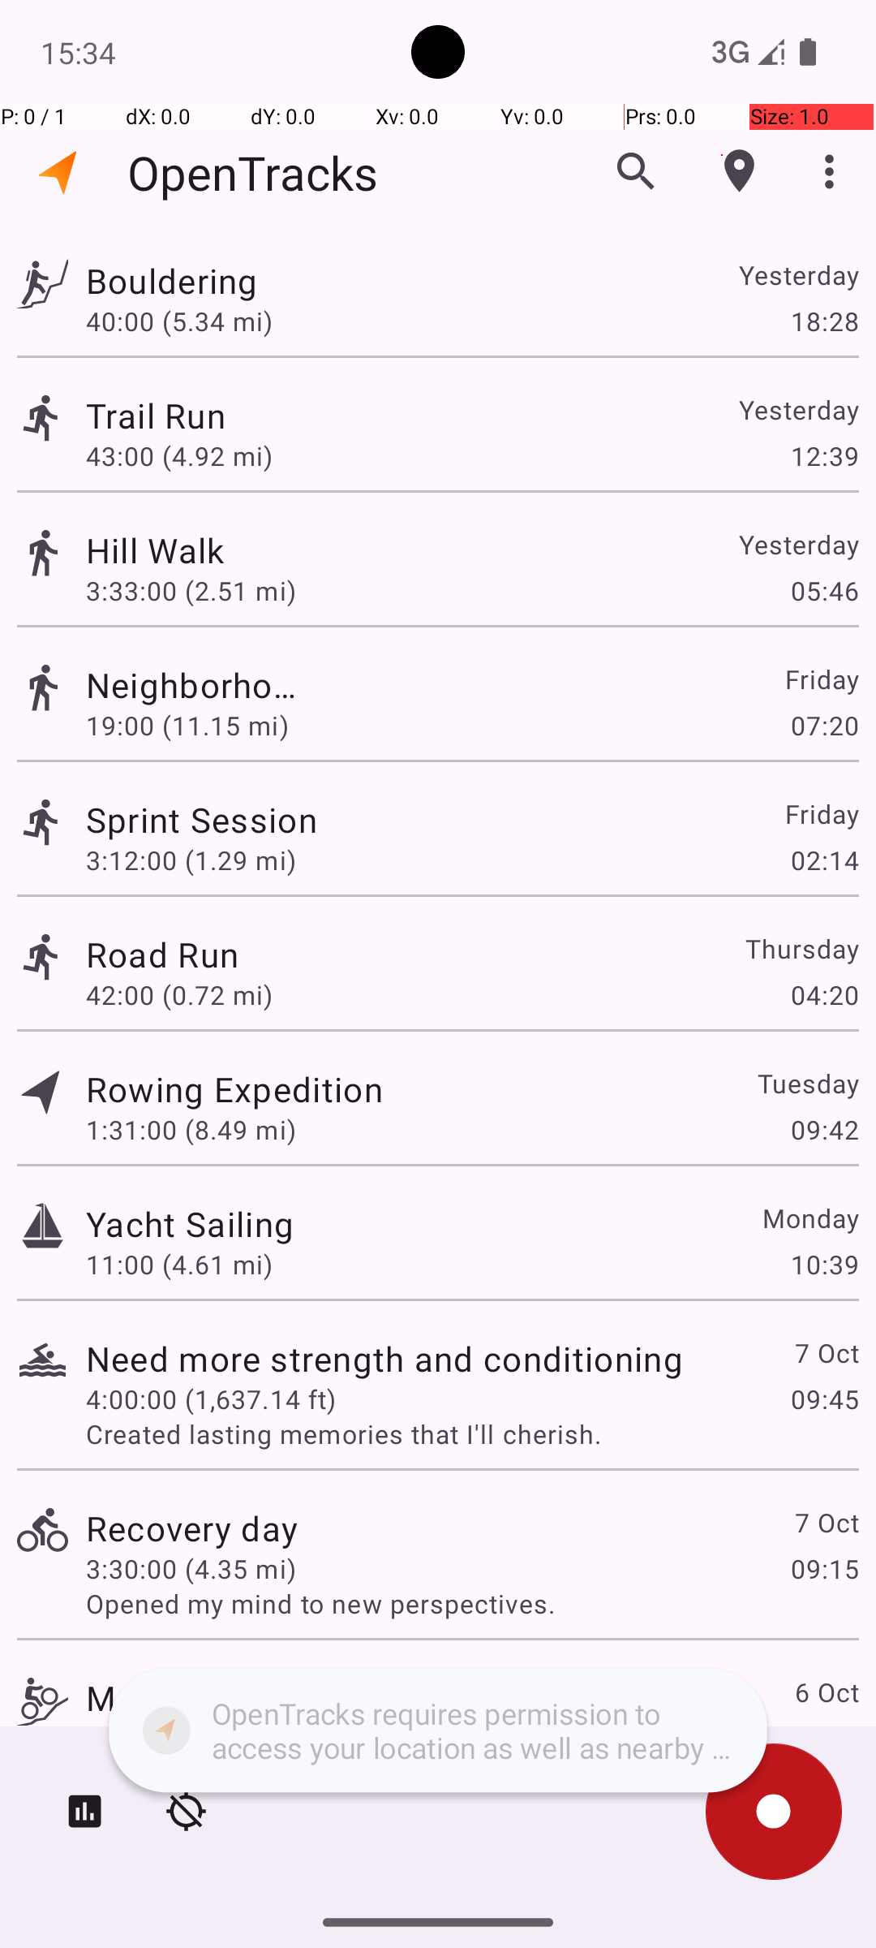 This screenshot has width=876, height=1948. Describe the element at coordinates (472, 1604) in the screenshot. I see `Opened my mind to new perspectives.` at that location.